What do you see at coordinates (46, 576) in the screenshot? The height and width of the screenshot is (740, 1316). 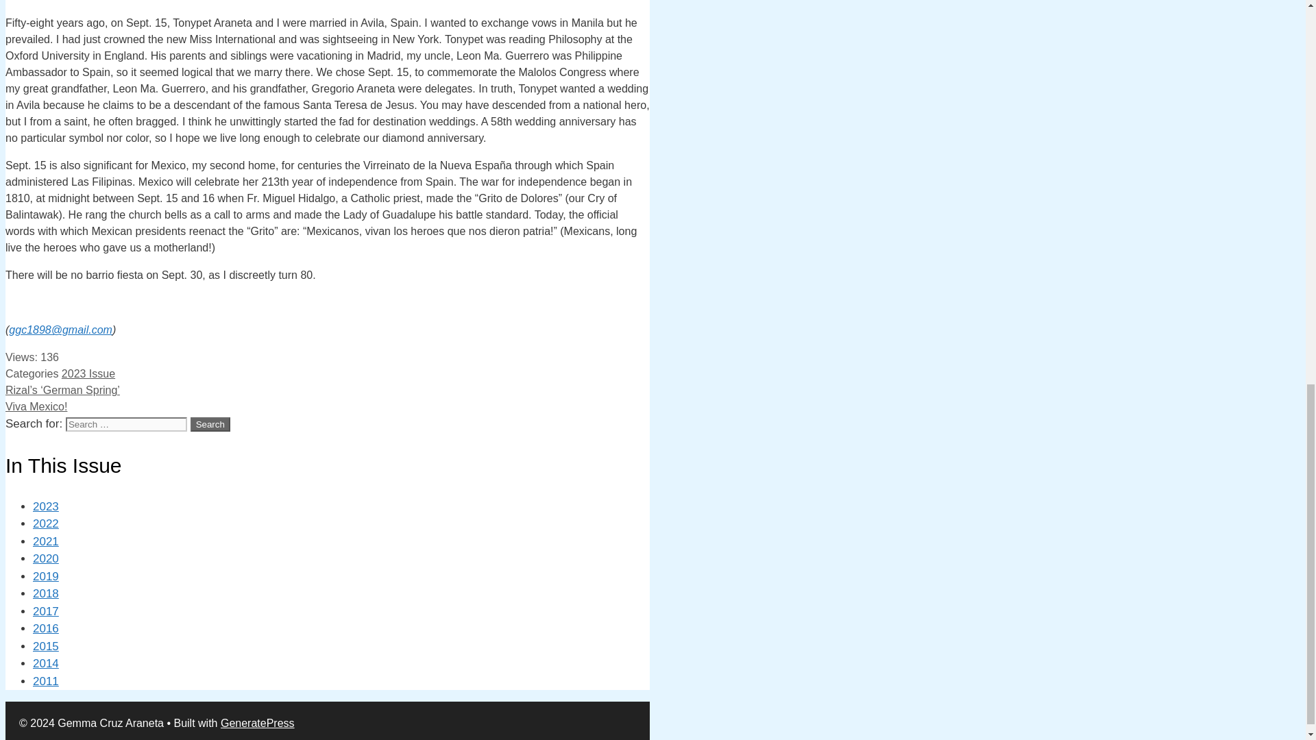 I see `2019` at bounding box center [46, 576].